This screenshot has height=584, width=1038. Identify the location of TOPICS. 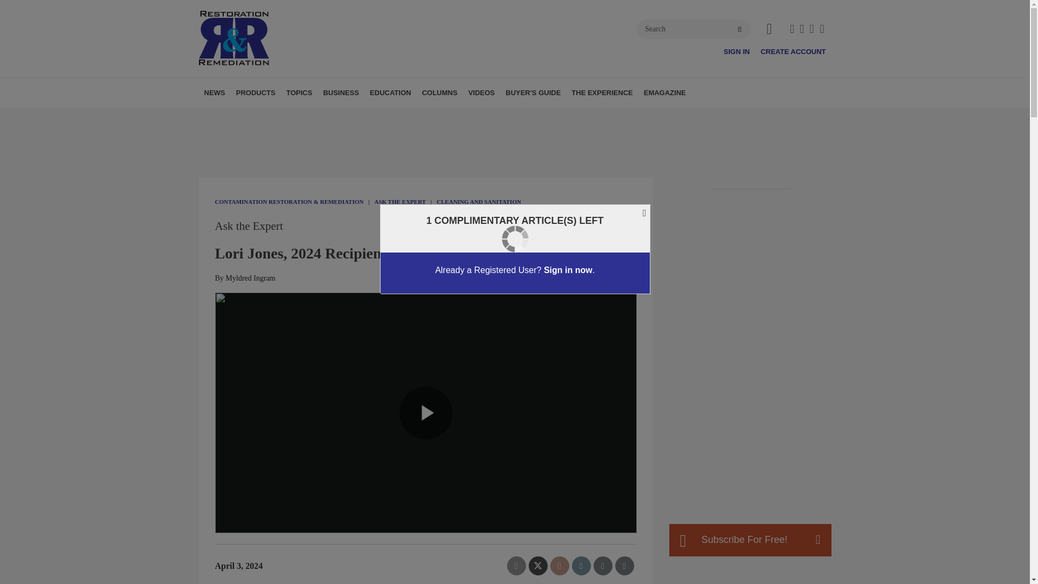
(298, 92).